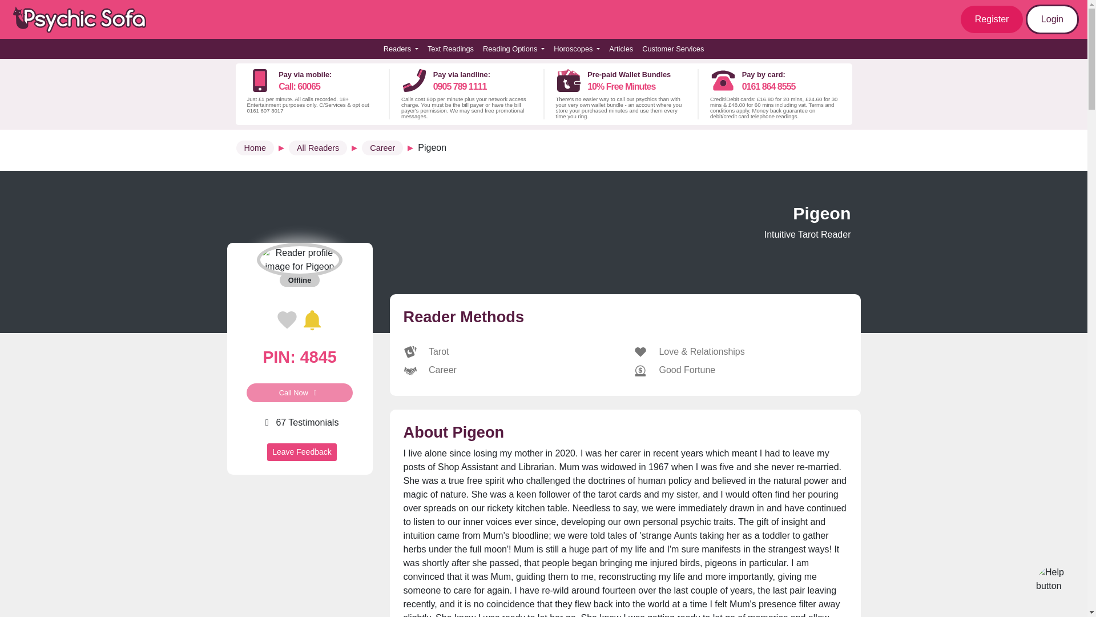  I want to click on Login, so click(450, 49).